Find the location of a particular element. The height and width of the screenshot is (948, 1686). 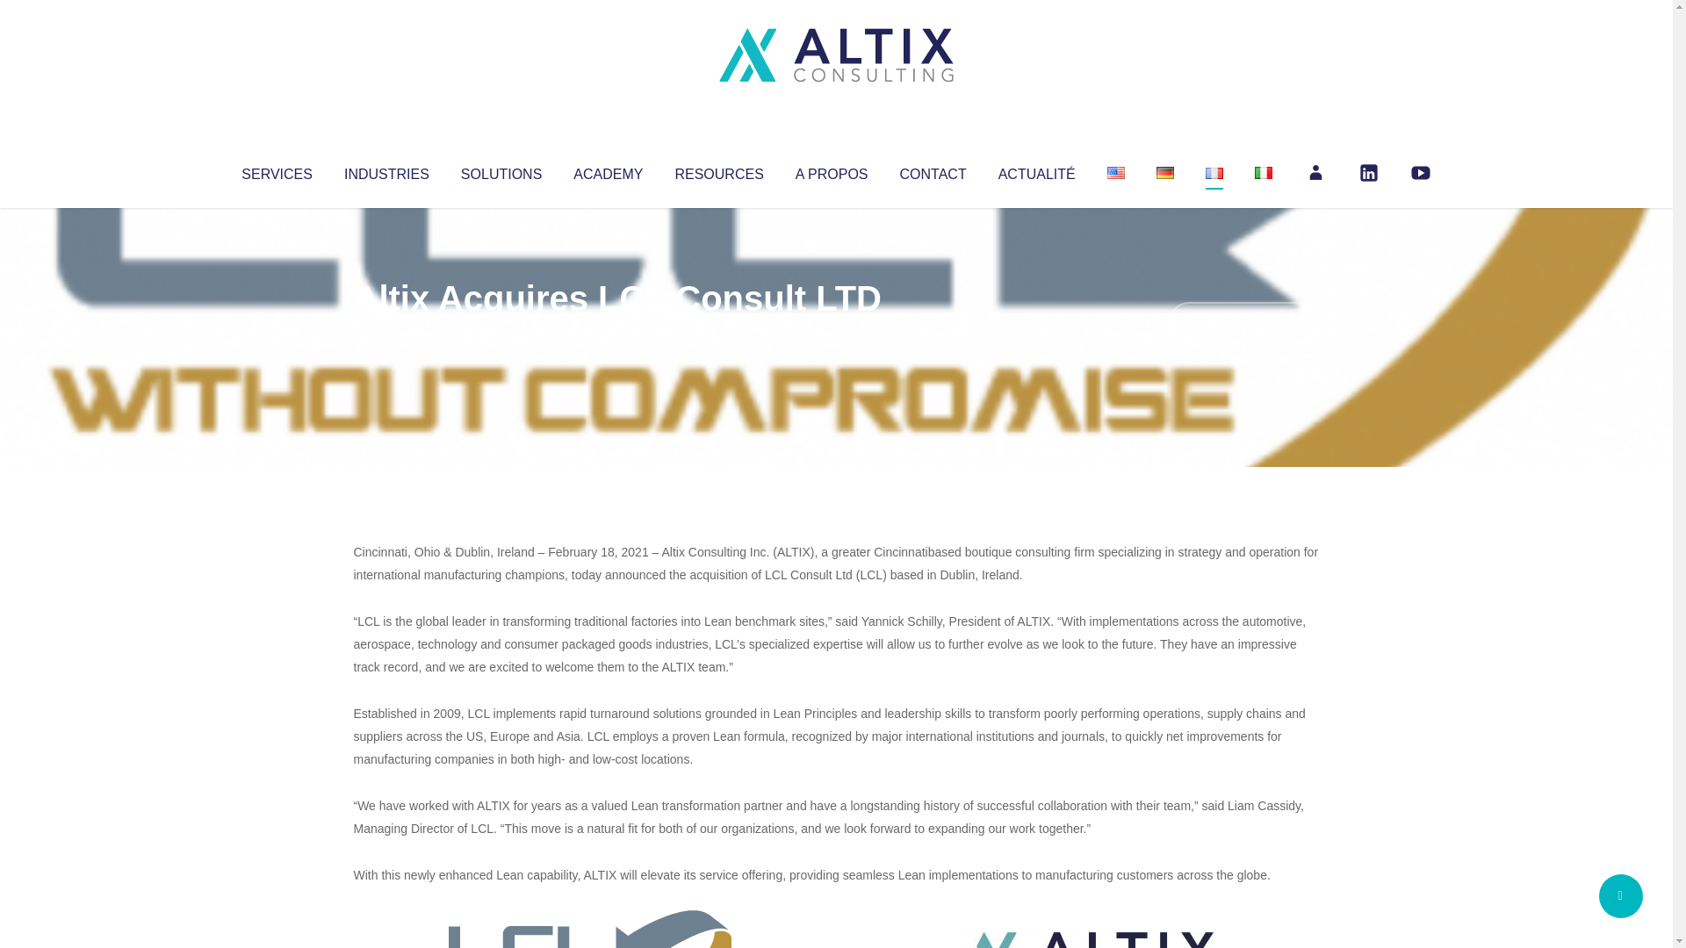

A PROPOS is located at coordinates (832, 170).